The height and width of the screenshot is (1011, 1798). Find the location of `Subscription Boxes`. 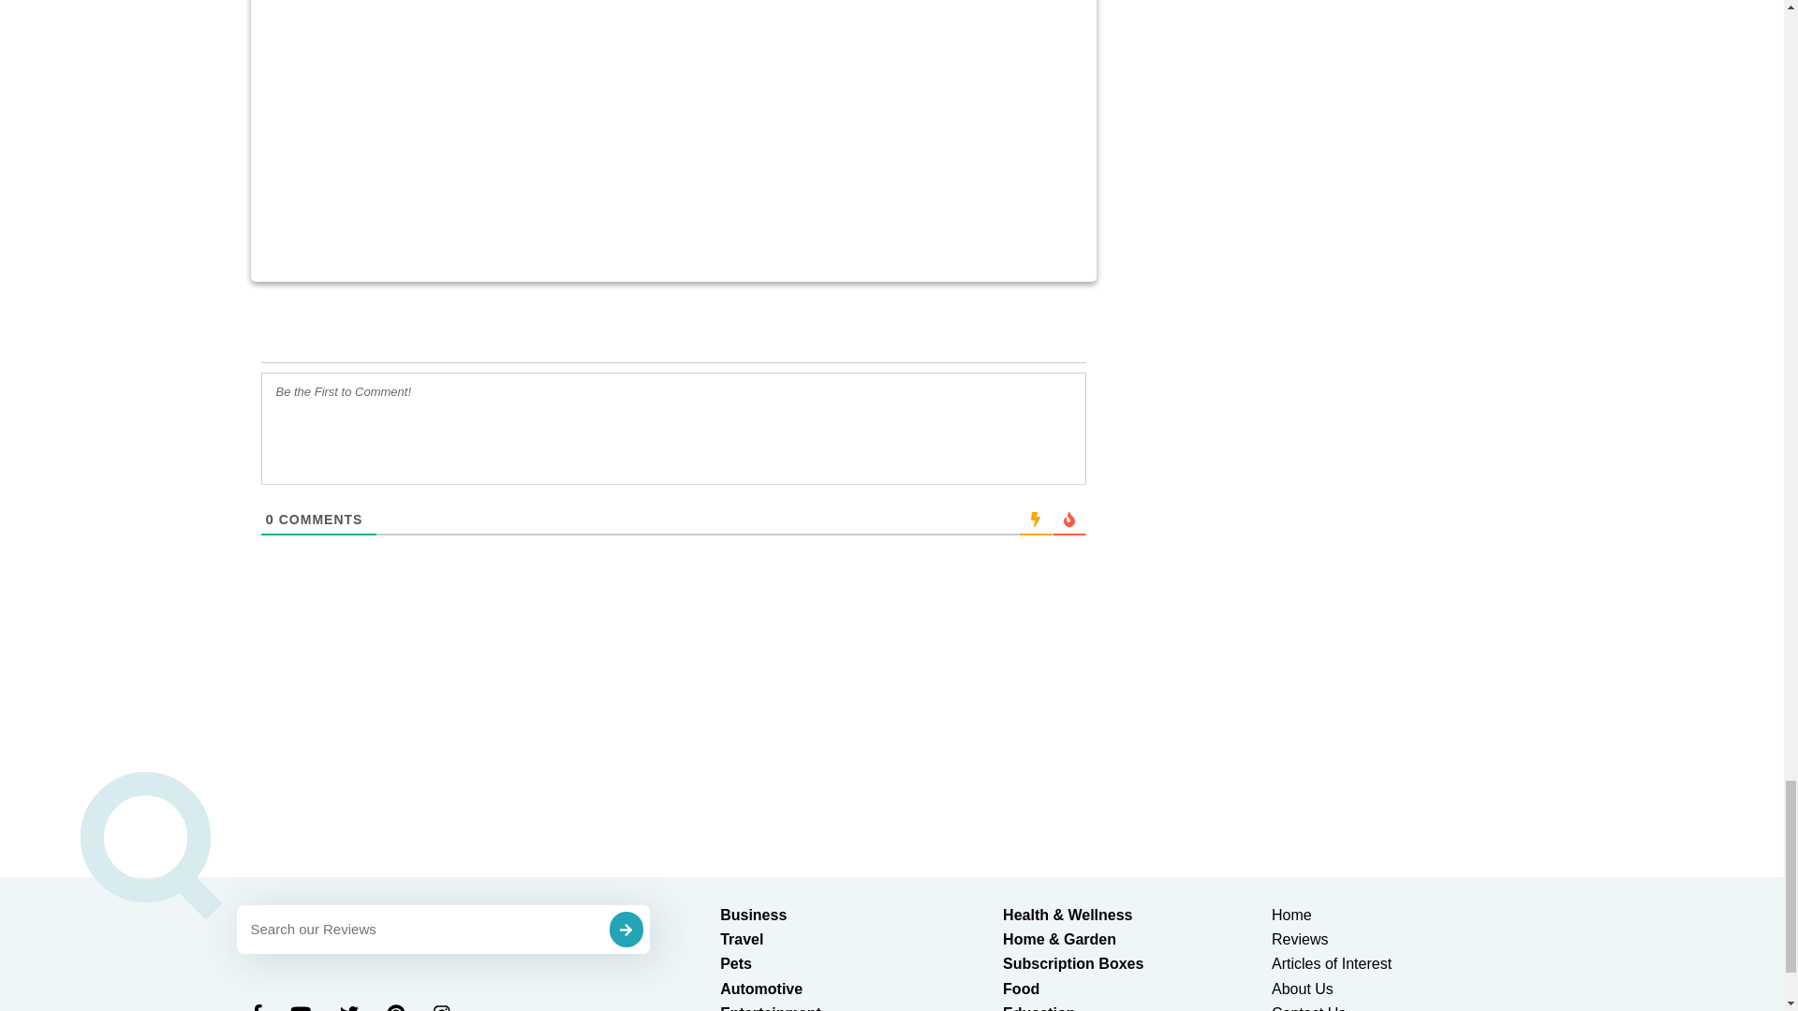

Subscription Boxes is located at coordinates (1073, 962).